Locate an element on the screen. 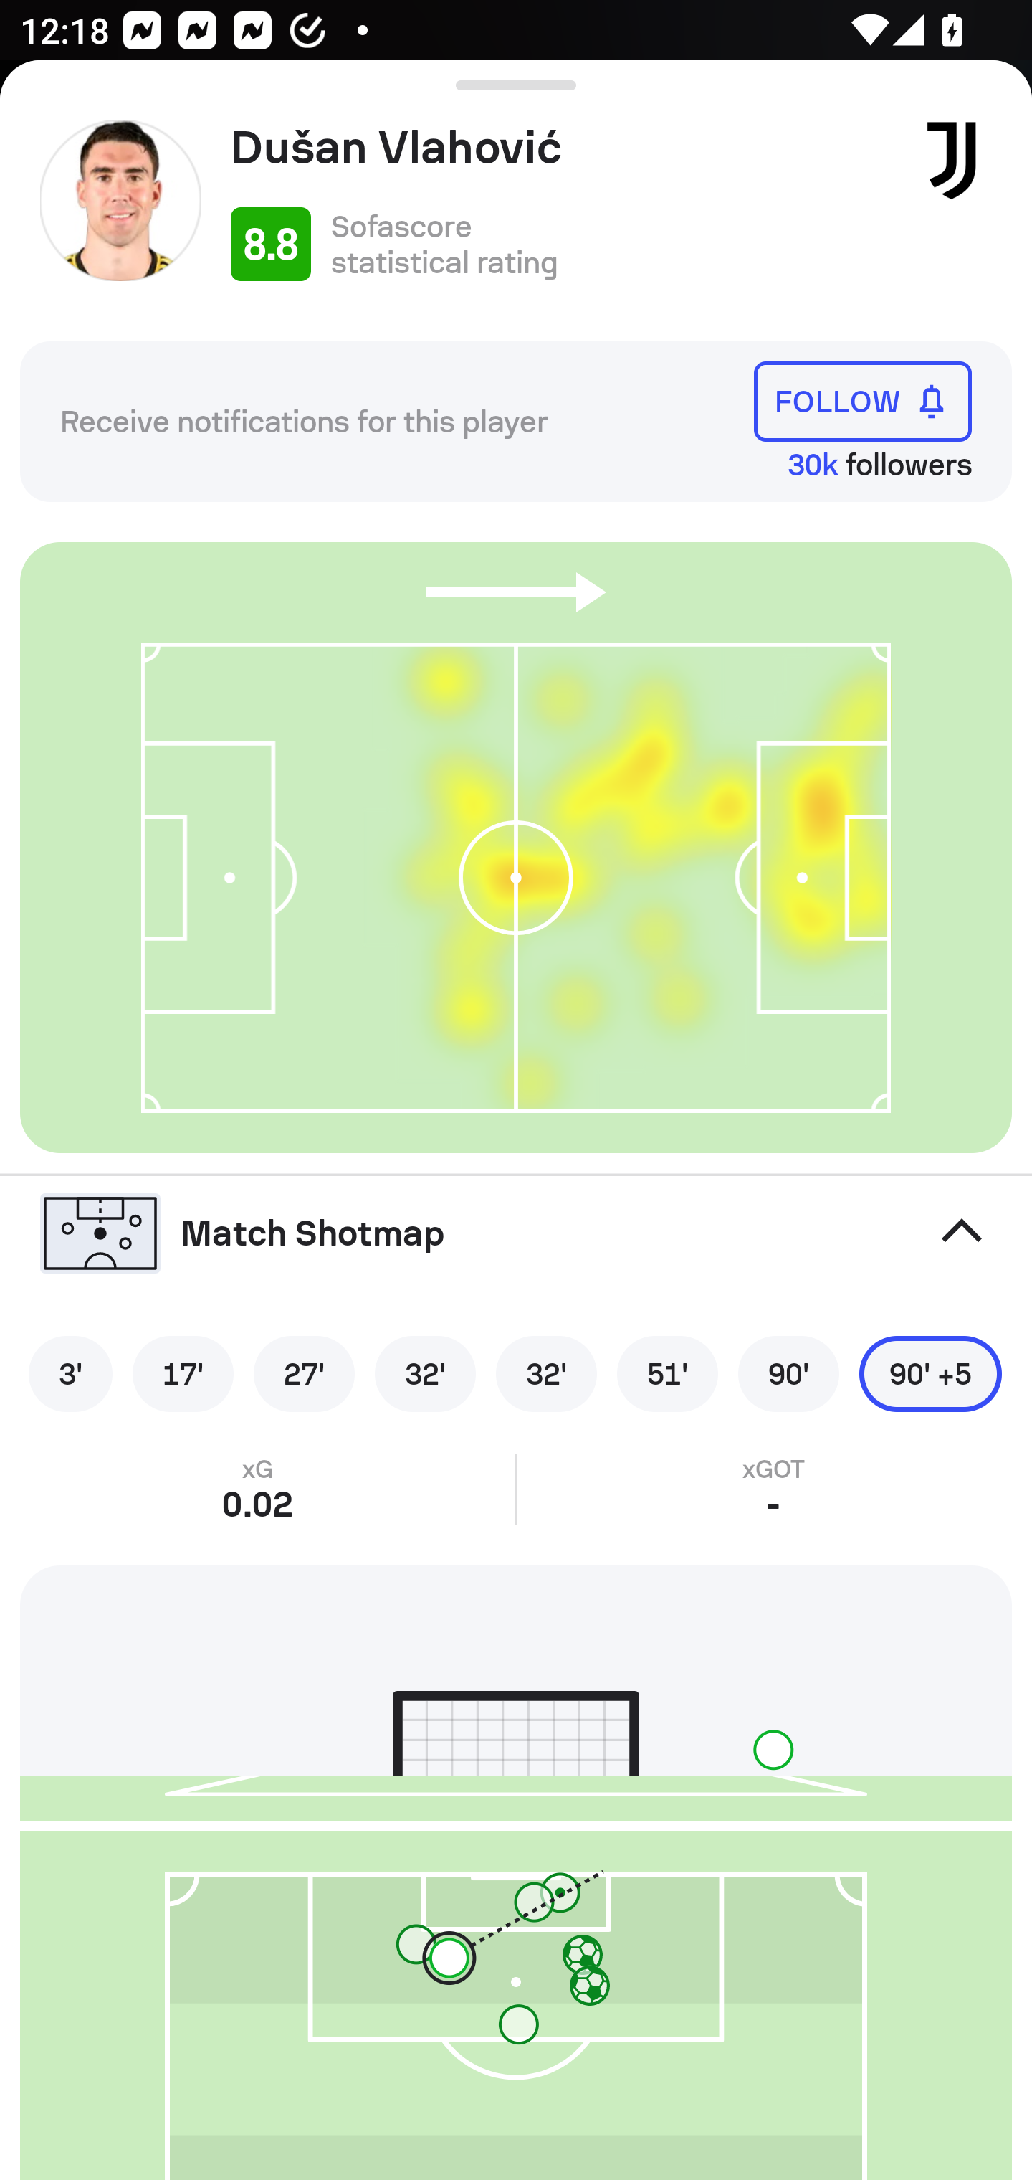  Dušan Vlahović is located at coordinates (561, 147).